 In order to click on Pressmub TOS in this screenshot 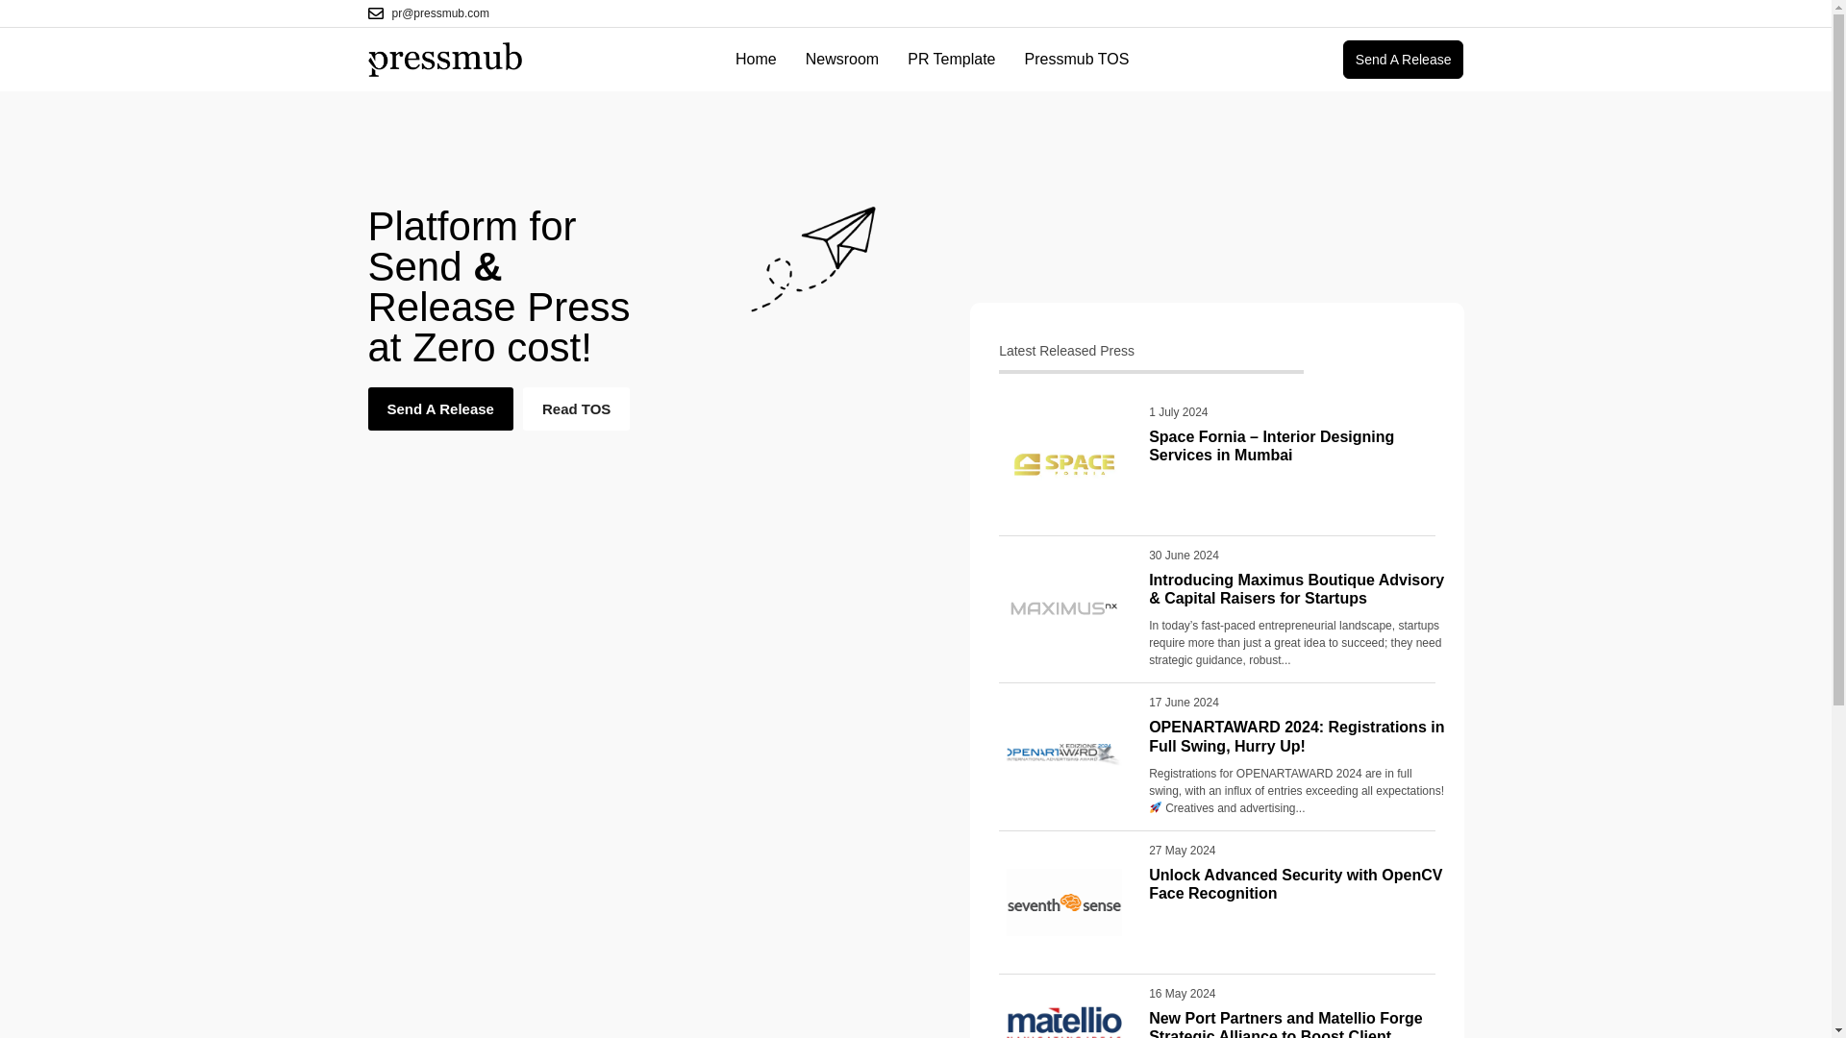, I will do `click(1077, 60)`.